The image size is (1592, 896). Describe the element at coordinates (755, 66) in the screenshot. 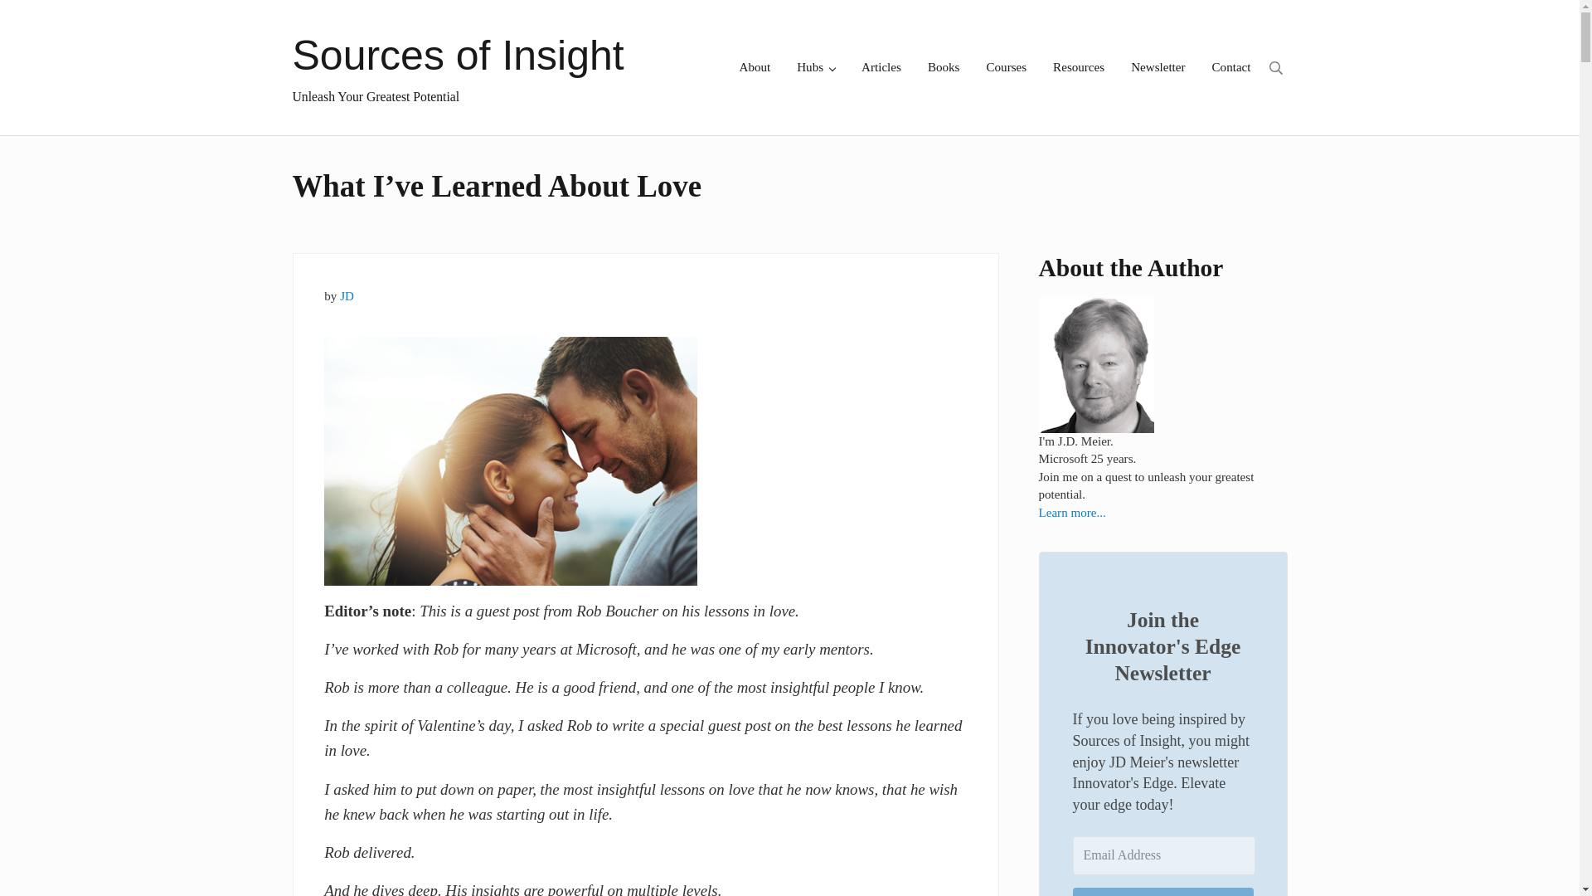

I see `About` at that location.